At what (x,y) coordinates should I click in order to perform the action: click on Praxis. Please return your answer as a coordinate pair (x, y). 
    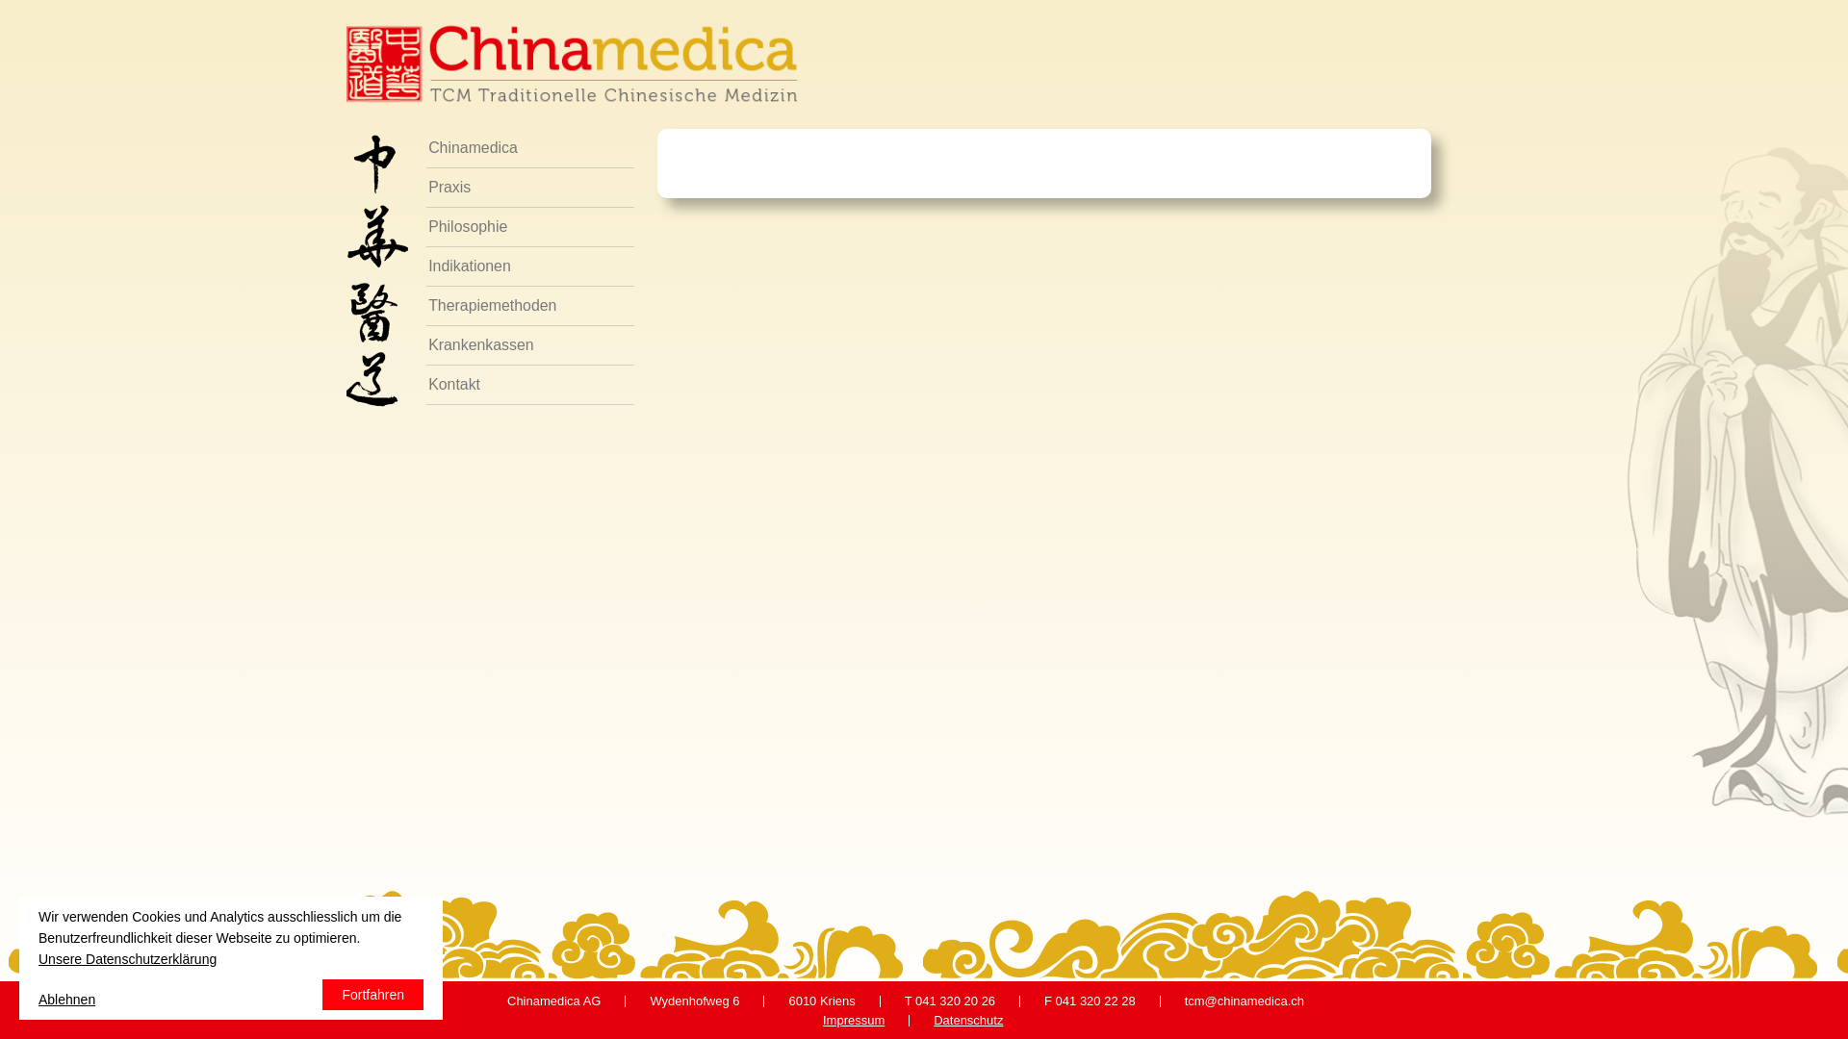
    Looking at the image, I should click on (530, 189).